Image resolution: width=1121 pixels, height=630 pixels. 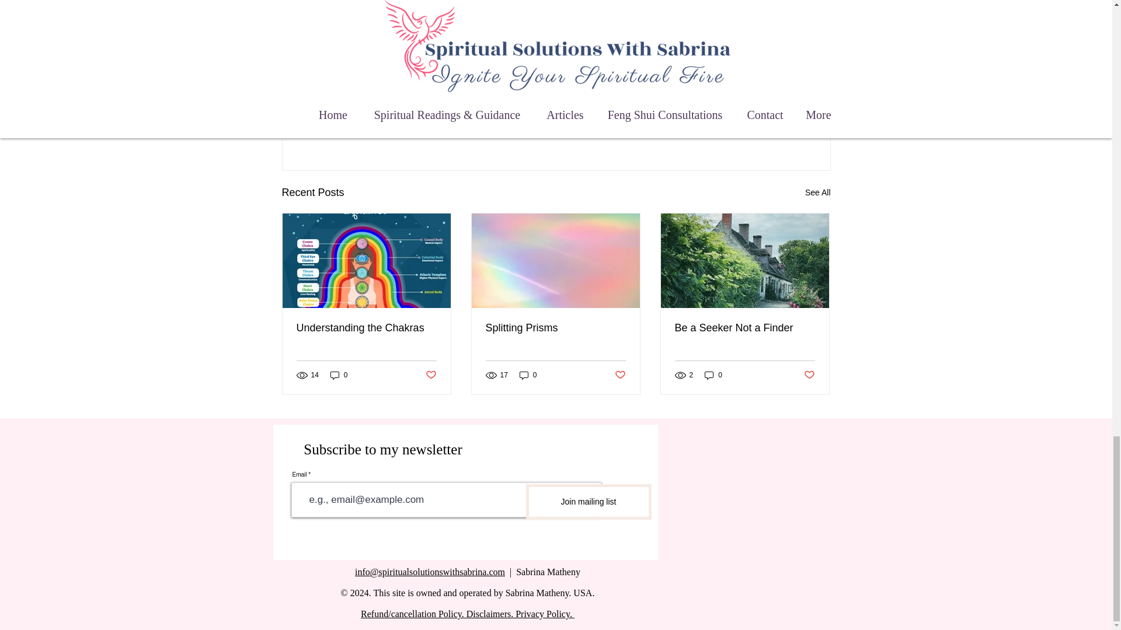 I want to click on Understanding the Chakras, so click(x=367, y=328).